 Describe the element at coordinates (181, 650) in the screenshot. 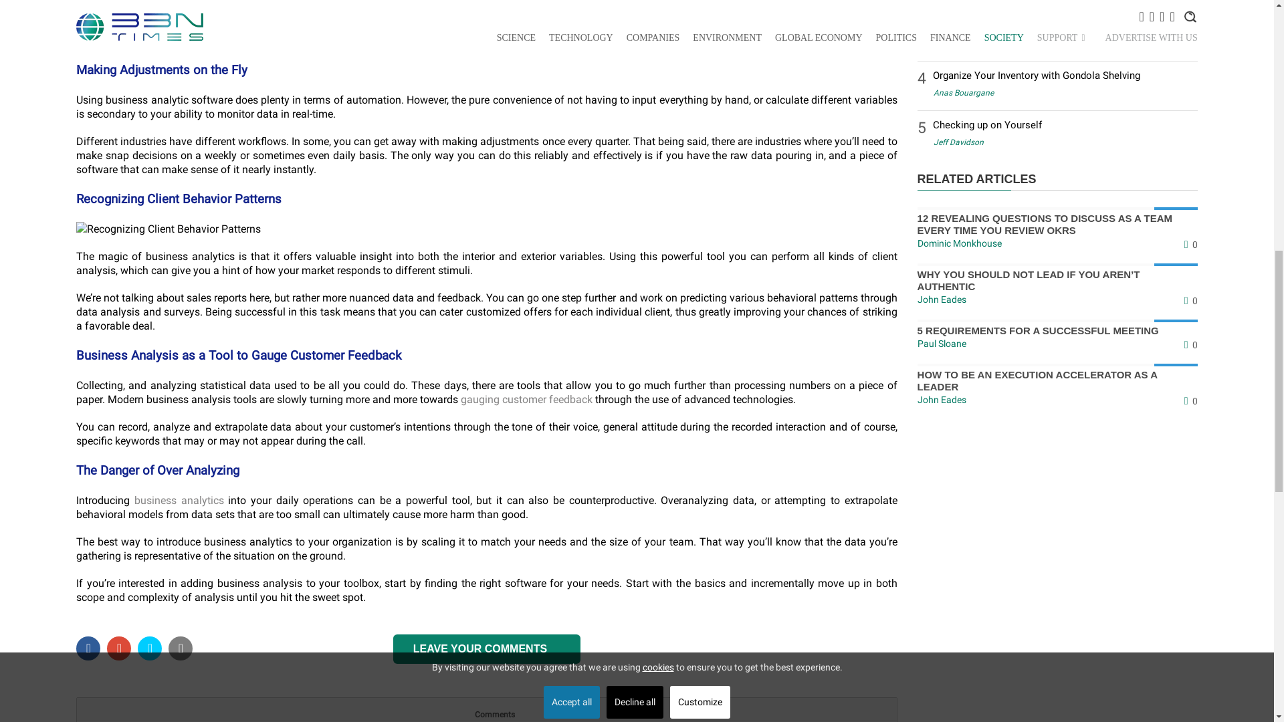

I see `Share by Email` at that location.